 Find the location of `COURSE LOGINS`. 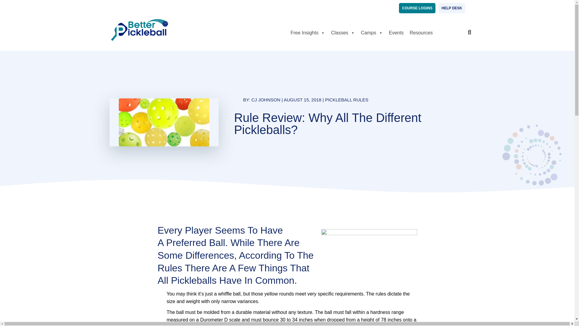

COURSE LOGINS is located at coordinates (417, 8).